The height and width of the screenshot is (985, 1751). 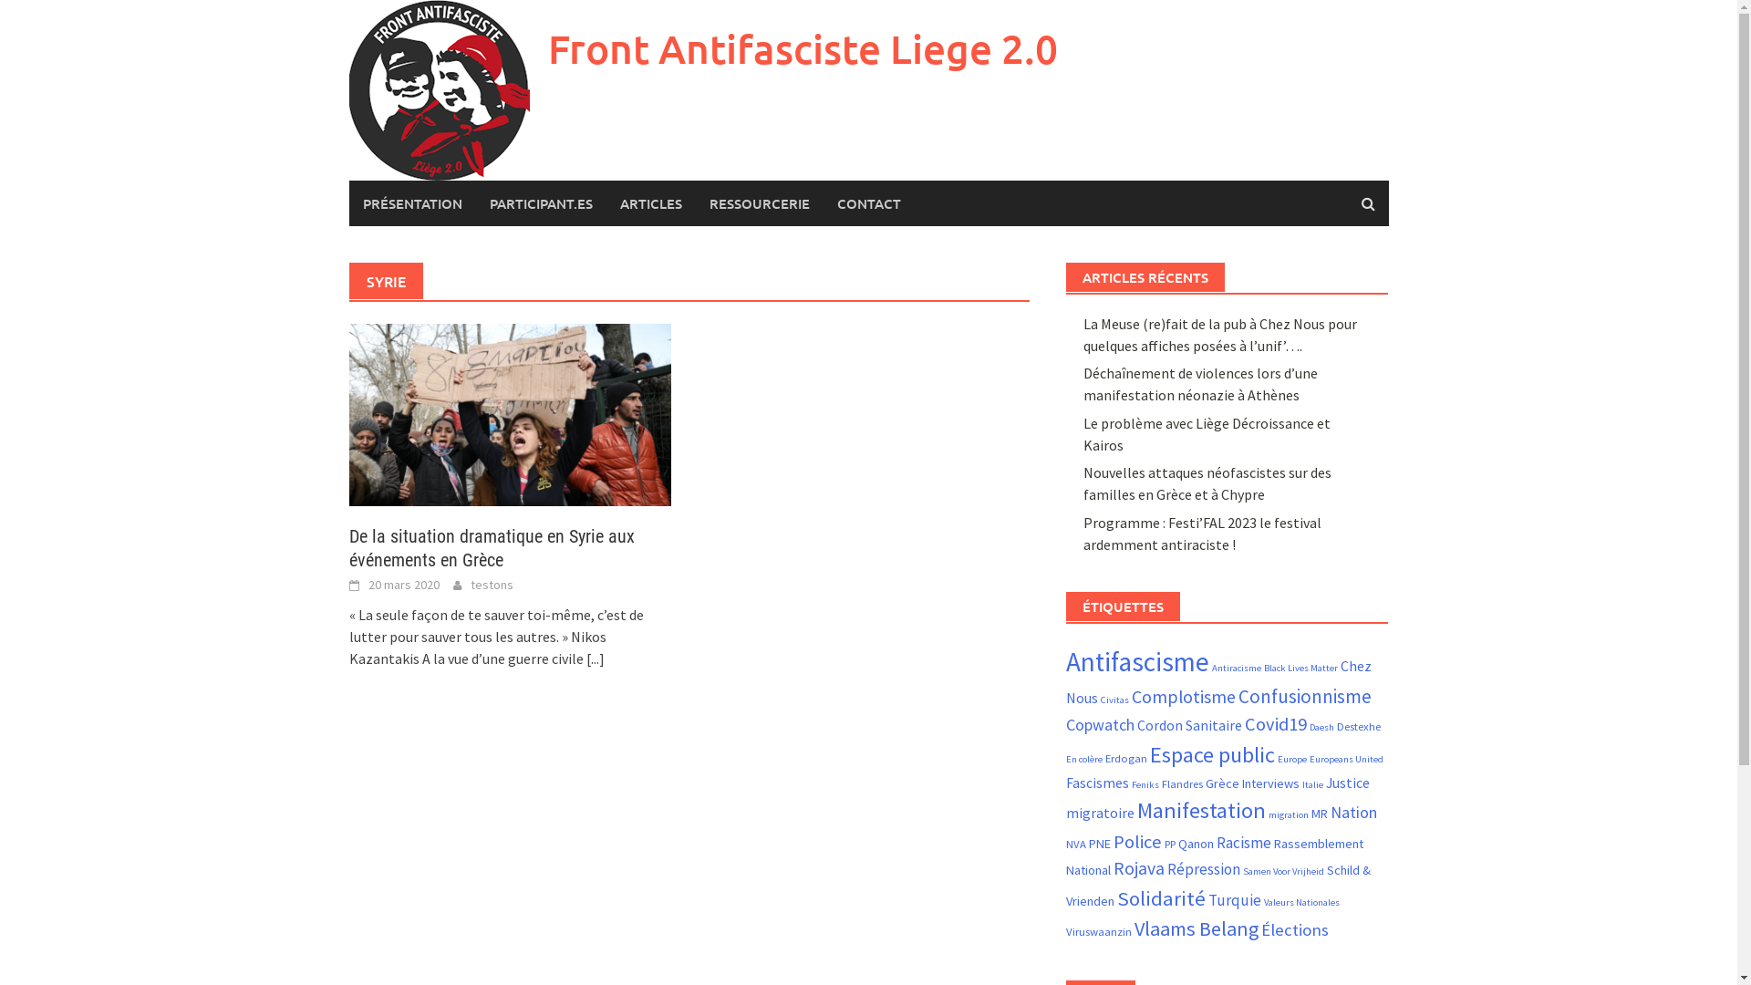 I want to click on Erdogan, so click(x=1126, y=758).